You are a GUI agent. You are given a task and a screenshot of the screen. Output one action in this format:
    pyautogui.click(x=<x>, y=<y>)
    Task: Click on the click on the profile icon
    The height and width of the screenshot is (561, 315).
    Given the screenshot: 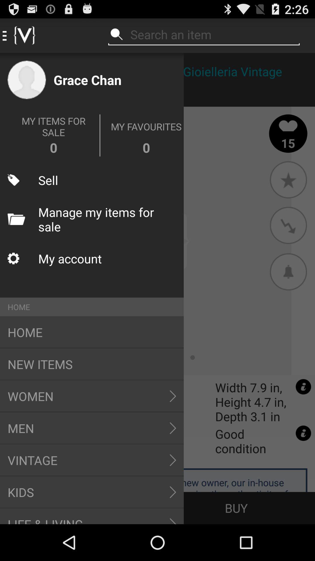 What is the action you would take?
    pyautogui.click(x=27, y=80)
    